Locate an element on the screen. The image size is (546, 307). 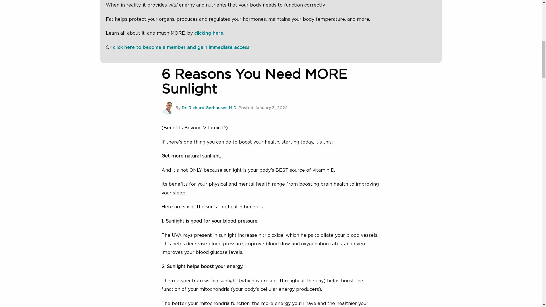
clicking here. is located at coordinates (209, 33).